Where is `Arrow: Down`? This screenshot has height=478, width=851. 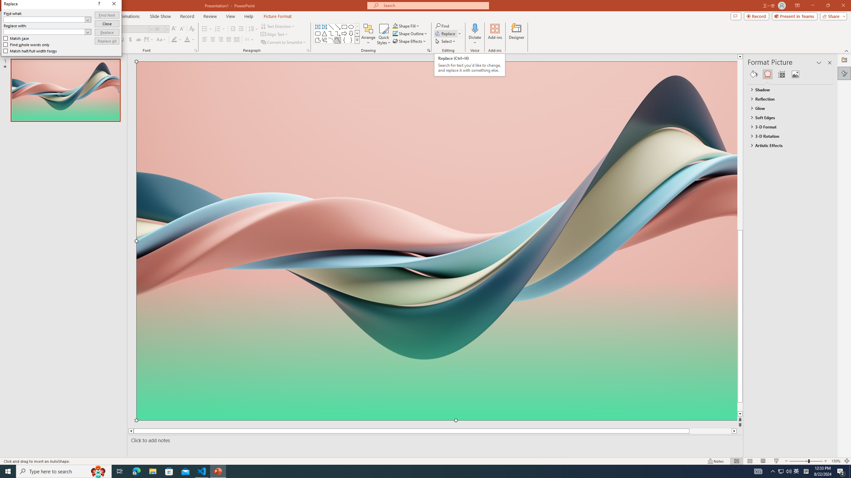
Arrow: Down is located at coordinates (351, 33).